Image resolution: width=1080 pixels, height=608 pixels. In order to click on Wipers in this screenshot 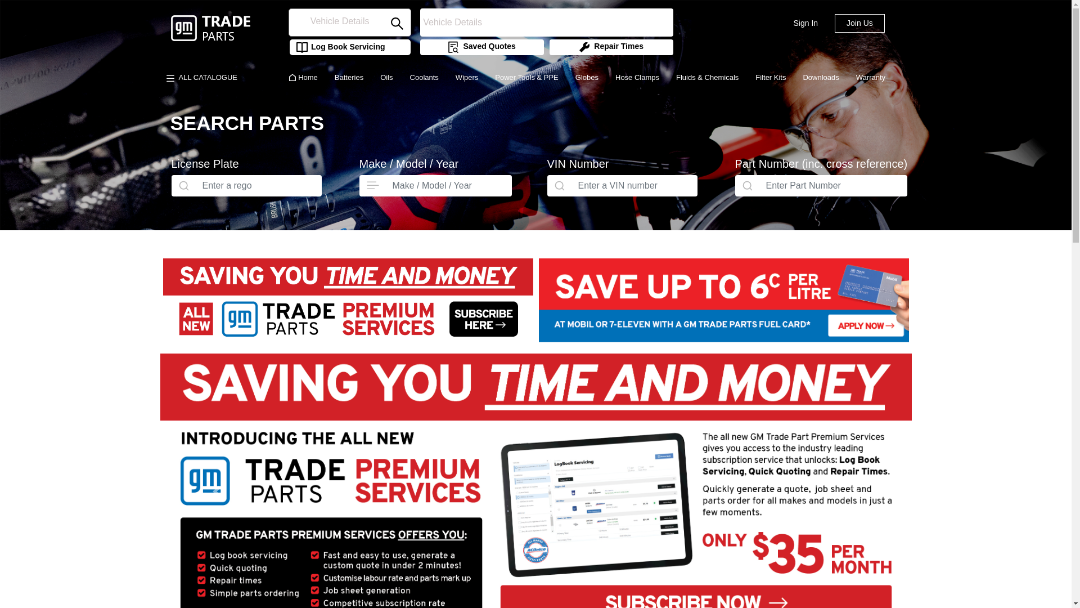, I will do `click(467, 78)`.